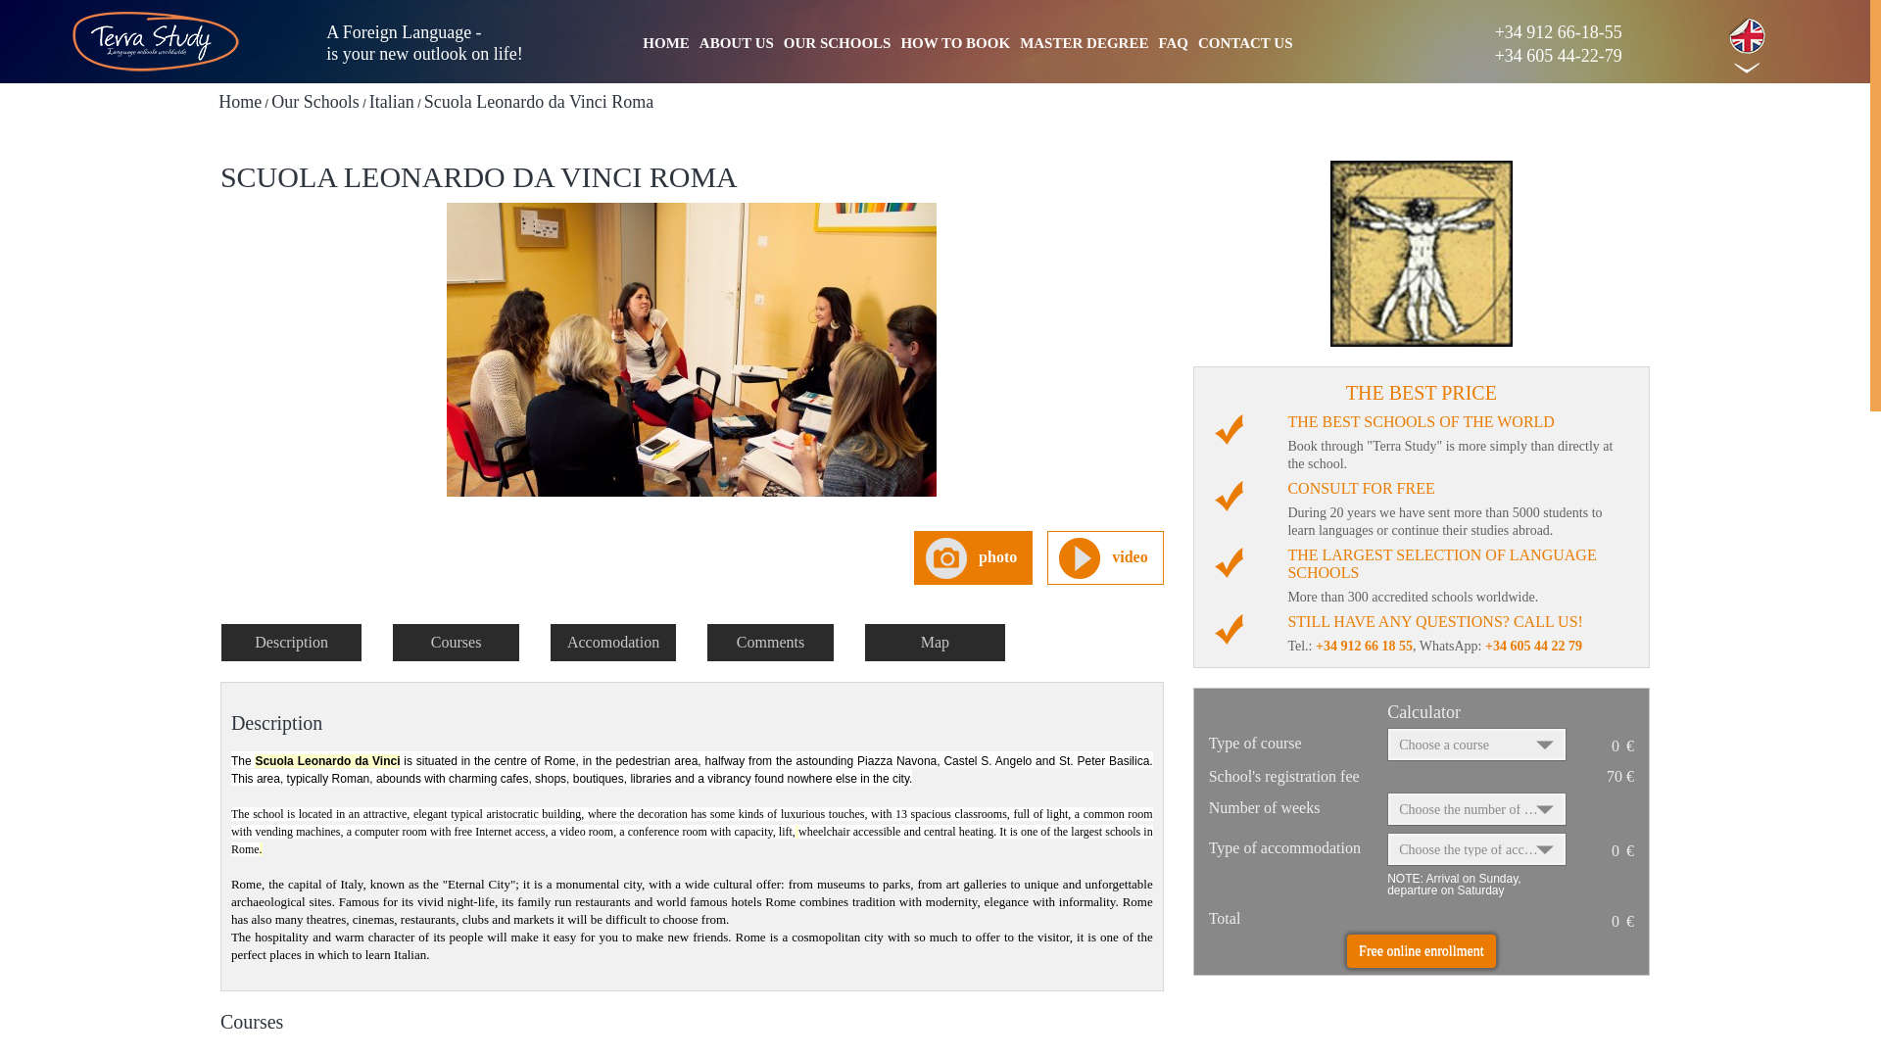  Describe the element at coordinates (737, 45) in the screenshot. I see `ABOUT US` at that location.